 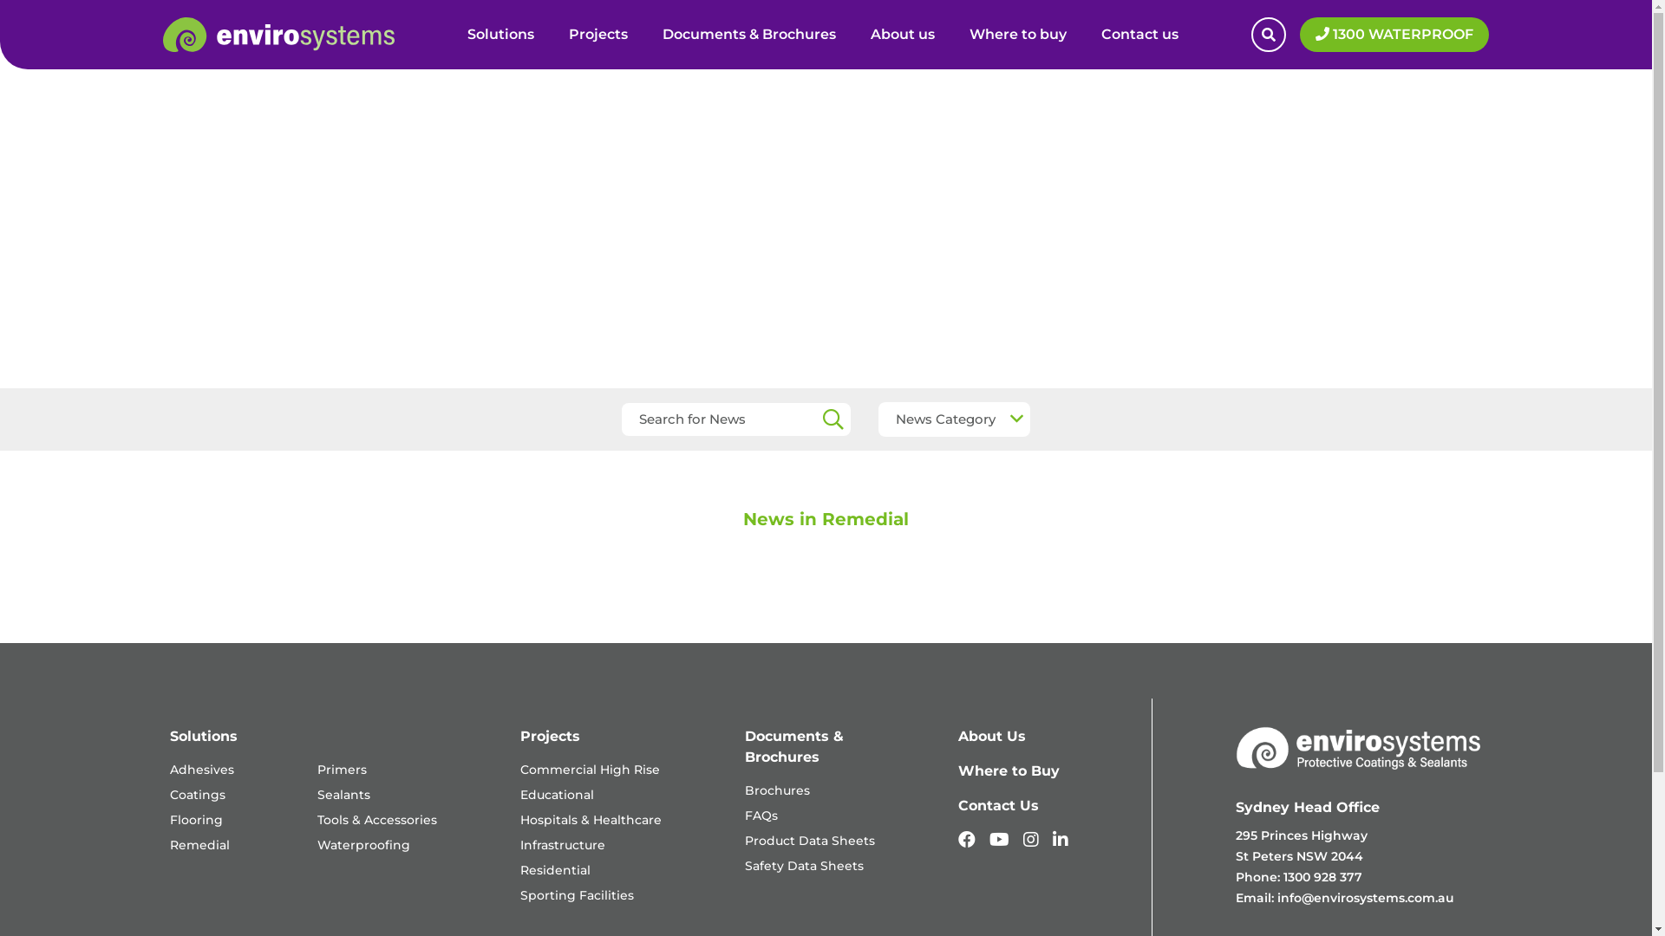 I want to click on Contact us, so click(x=1139, y=35).